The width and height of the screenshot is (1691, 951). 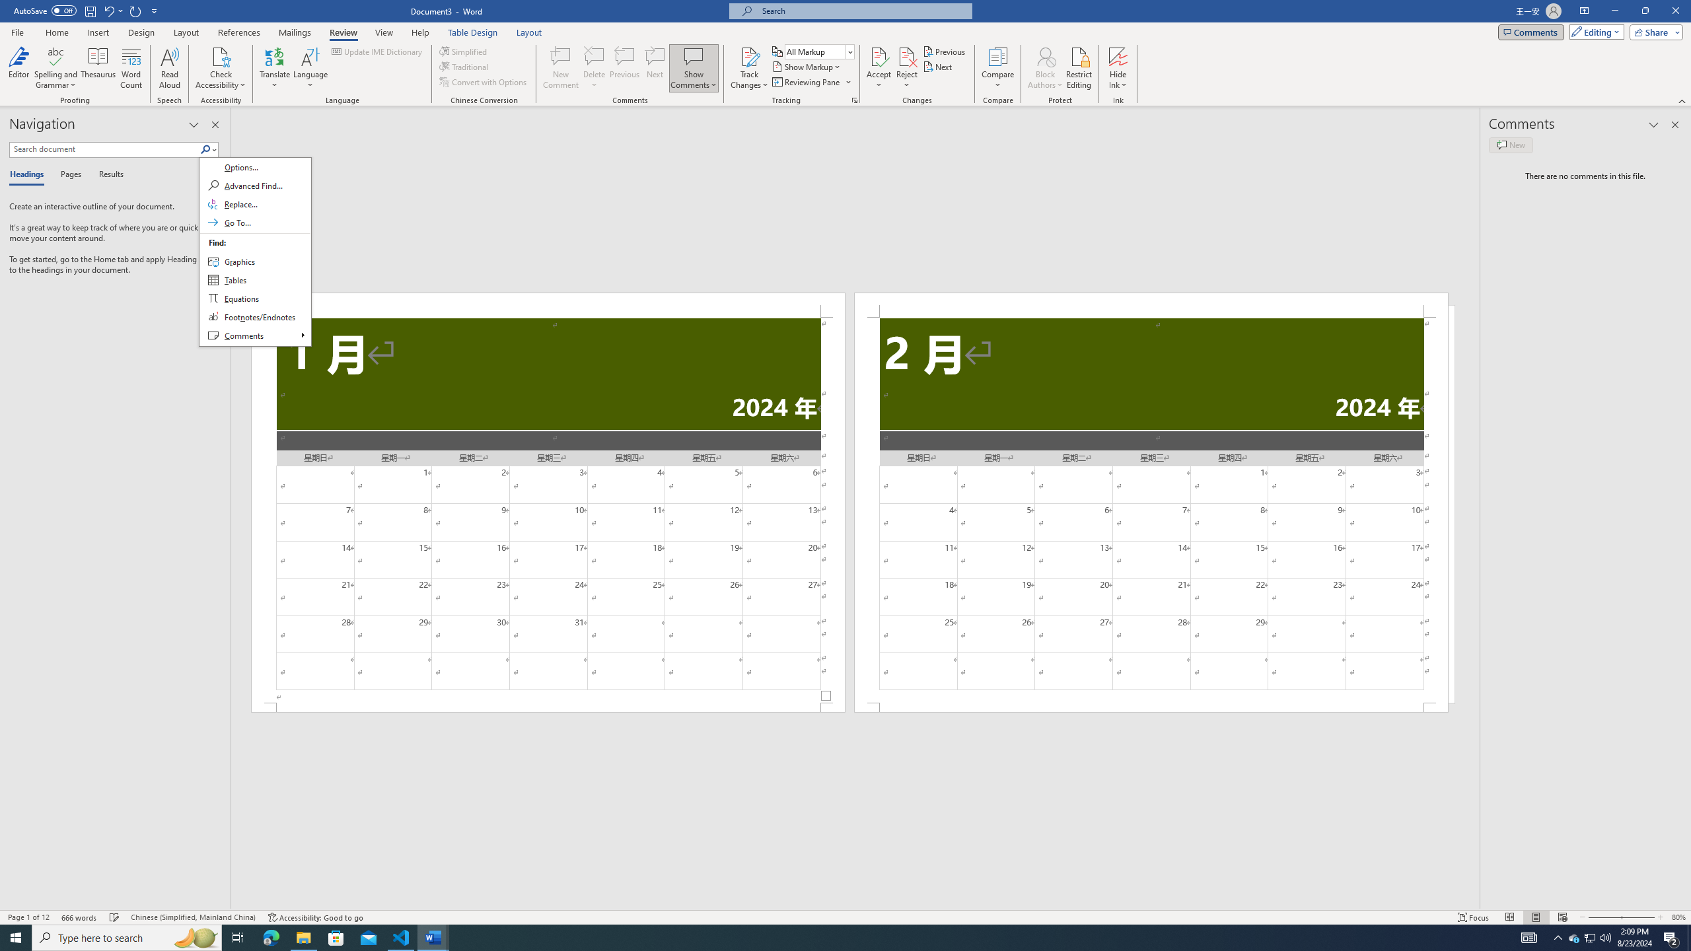 What do you see at coordinates (99, 68) in the screenshot?
I see `Thesaurus...` at bounding box center [99, 68].